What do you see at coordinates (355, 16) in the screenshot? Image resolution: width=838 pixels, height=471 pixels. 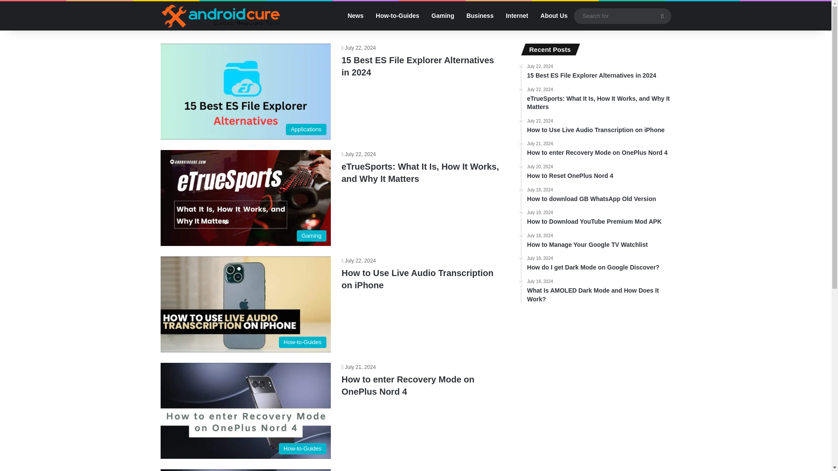 I see `Gaming` at bounding box center [355, 16].